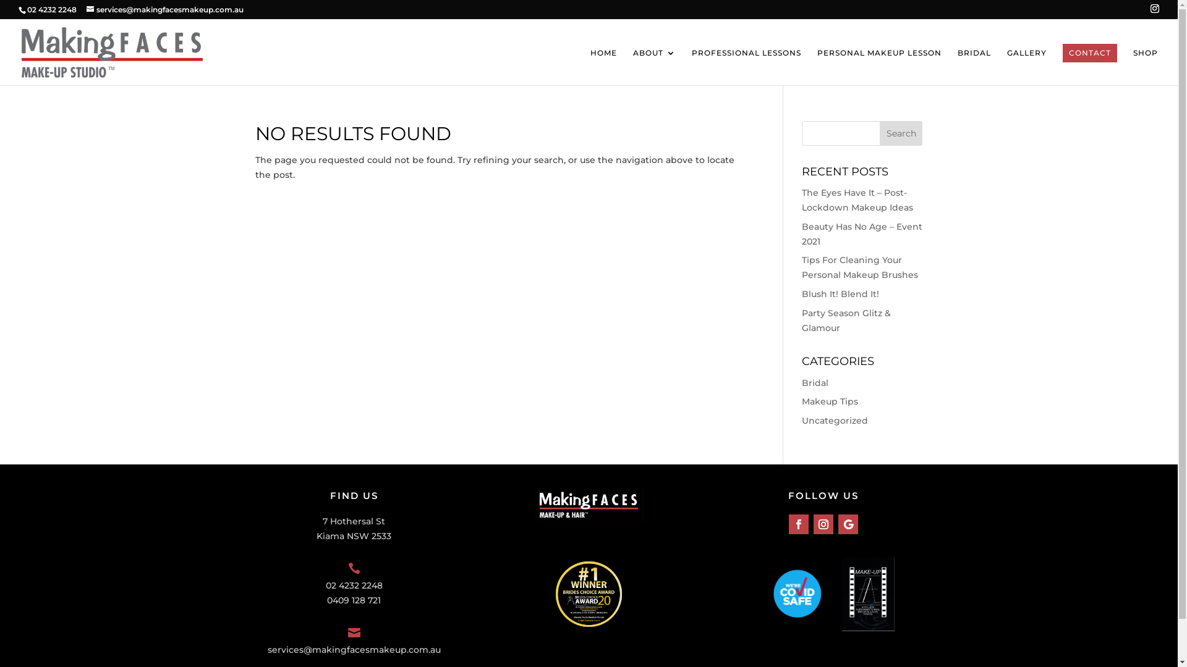 The height and width of the screenshot is (667, 1187). What do you see at coordinates (798, 594) in the screenshot?
I see `COVID Safe` at bounding box center [798, 594].